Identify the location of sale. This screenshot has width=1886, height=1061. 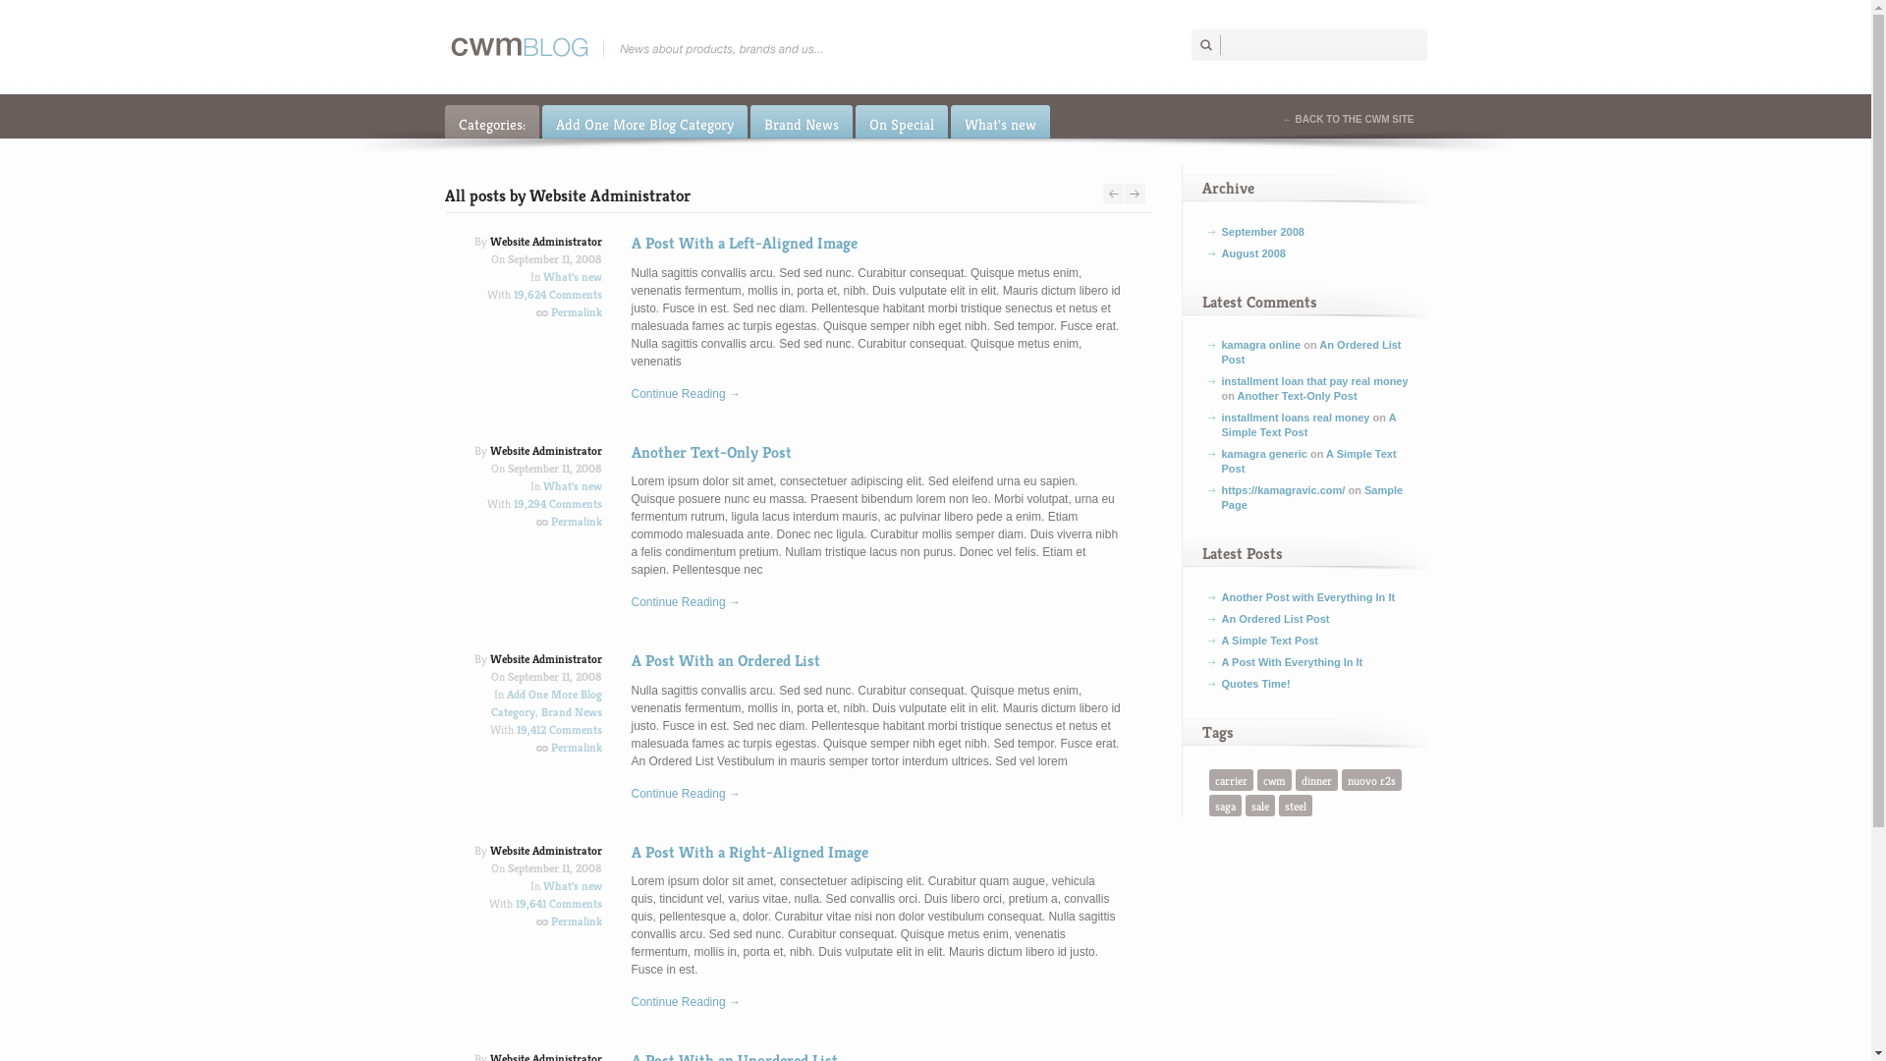
(1260, 806).